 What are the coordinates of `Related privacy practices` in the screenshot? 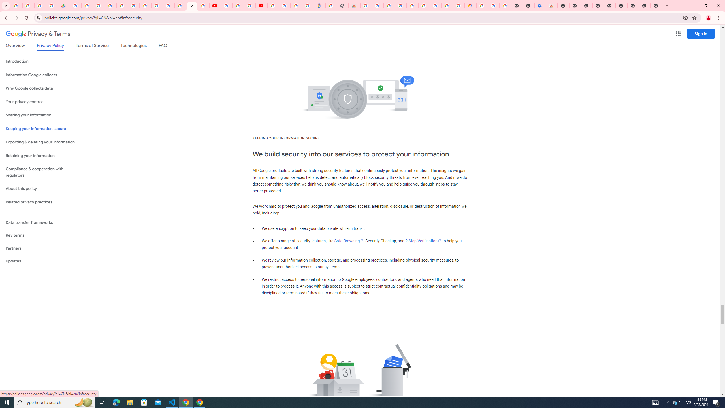 It's located at (43, 202).